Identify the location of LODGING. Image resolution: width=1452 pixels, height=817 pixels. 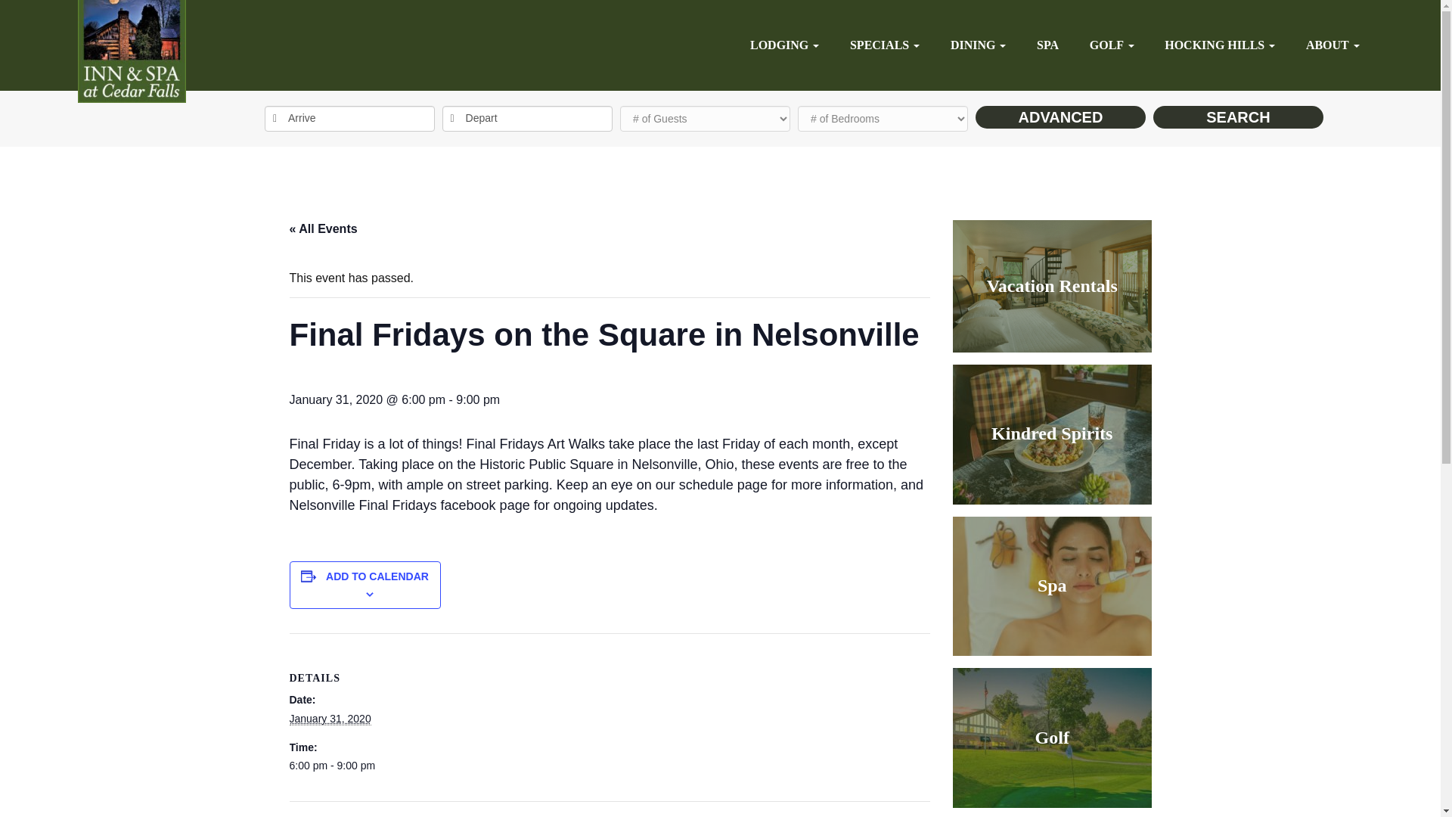
(784, 45).